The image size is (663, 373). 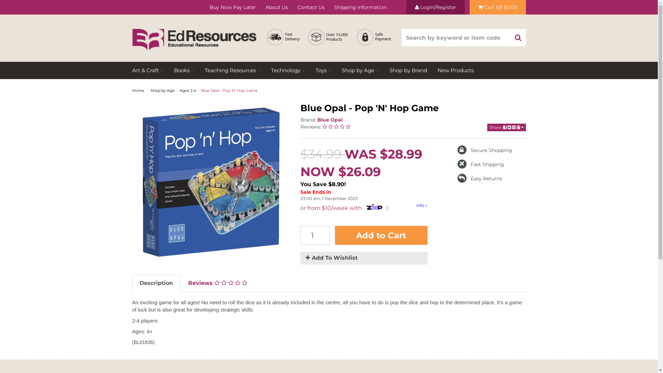 I want to click on Ed Resources Pty Ltd, so click(x=194, y=33).